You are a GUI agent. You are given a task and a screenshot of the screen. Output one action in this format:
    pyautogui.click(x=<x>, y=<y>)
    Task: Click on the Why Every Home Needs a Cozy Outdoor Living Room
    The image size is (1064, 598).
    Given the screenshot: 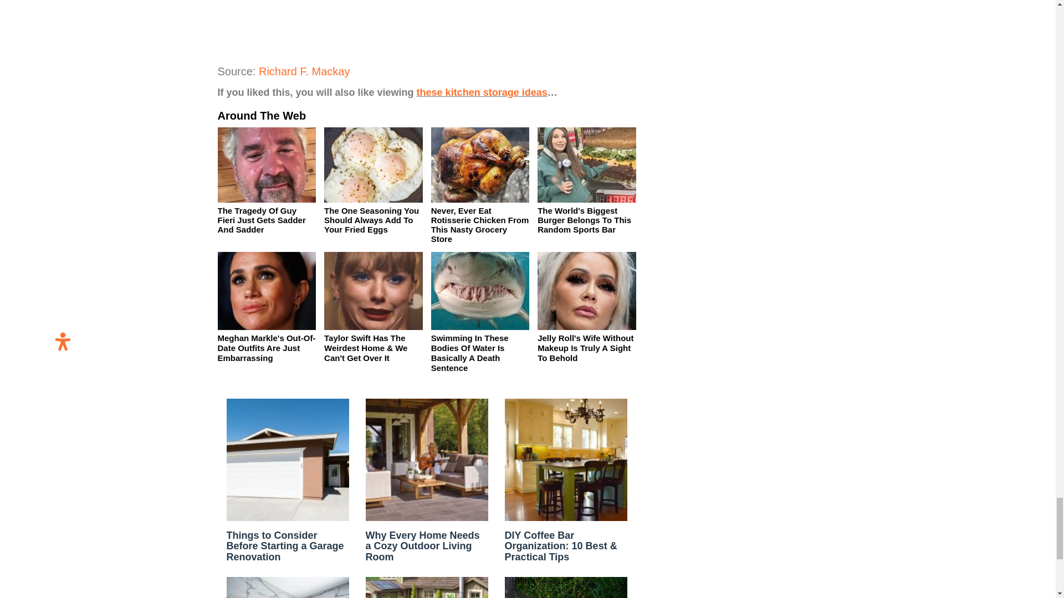 What is the action you would take?
    pyautogui.click(x=422, y=546)
    